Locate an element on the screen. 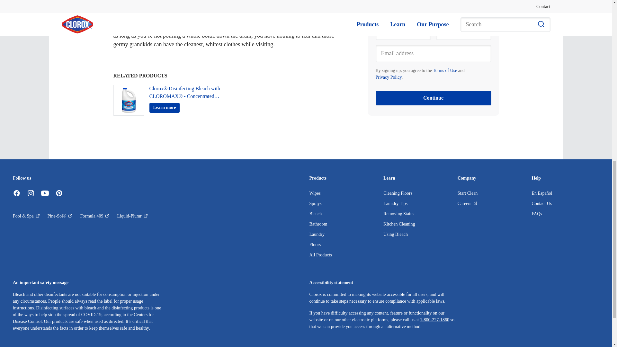 This screenshot has height=347, width=617. Removing Stains is located at coordinates (398, 213).